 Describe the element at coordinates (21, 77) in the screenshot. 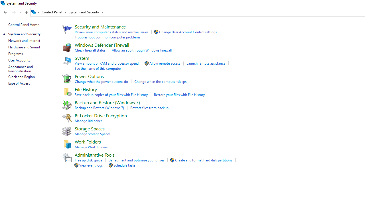

I see `Clock and Region` at that location.